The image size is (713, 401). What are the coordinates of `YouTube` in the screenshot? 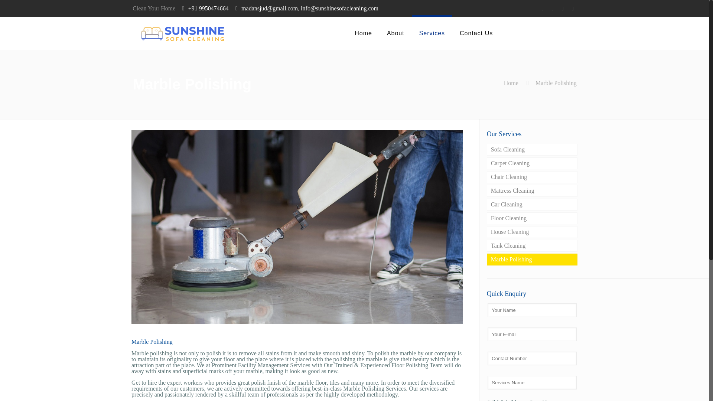 It's located at (573, 9).